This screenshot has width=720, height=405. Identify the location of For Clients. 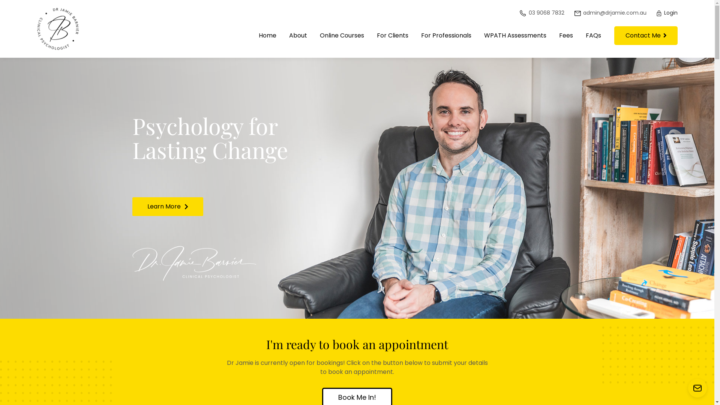
(393, 36).